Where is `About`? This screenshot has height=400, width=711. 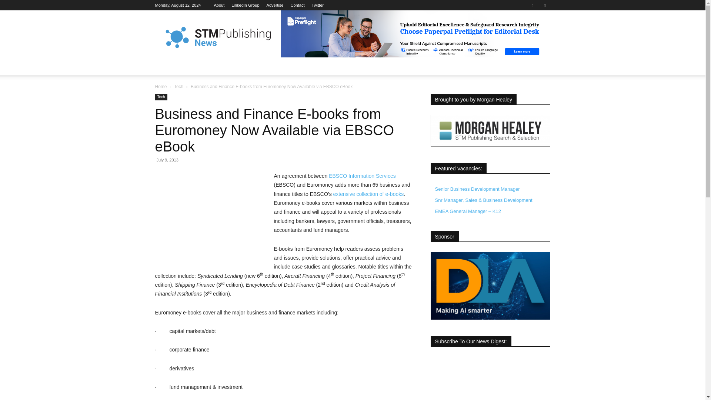 About is located at coordinates (219, 5).